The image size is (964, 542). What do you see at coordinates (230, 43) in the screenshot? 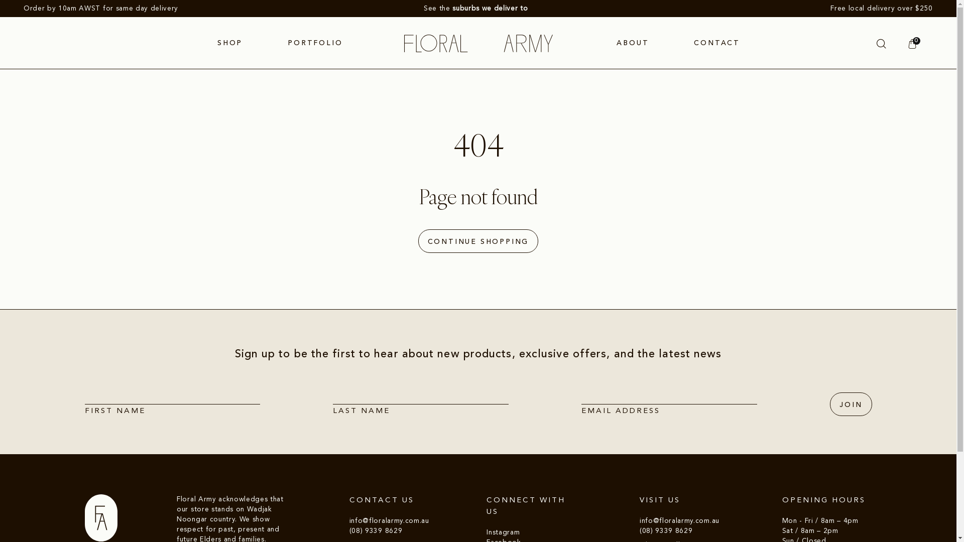
I see `SHOP` at bounding box center [230, 43].